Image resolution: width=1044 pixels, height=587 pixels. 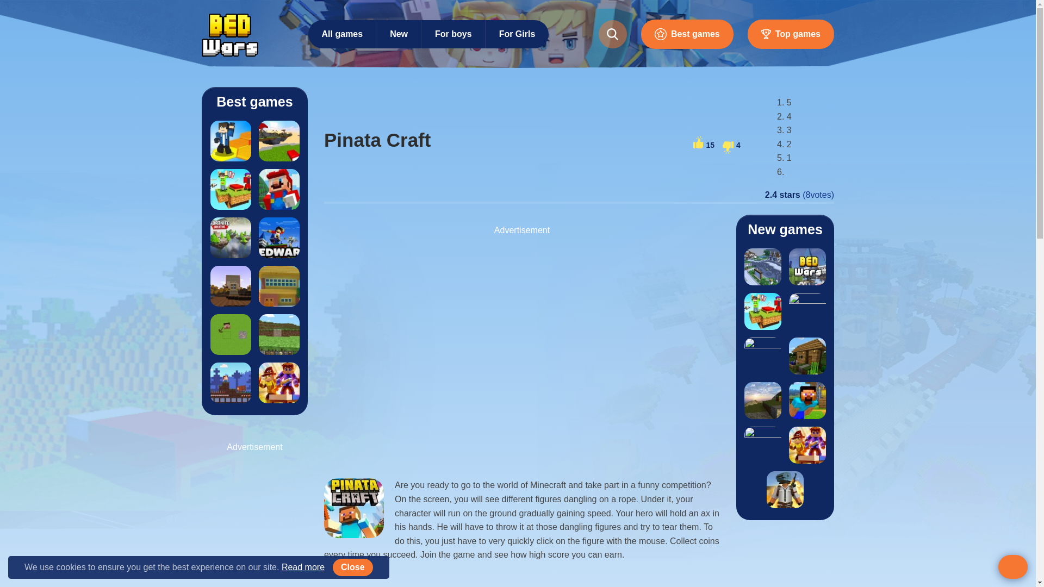 I want to click on New, so click(x=399, y=33).